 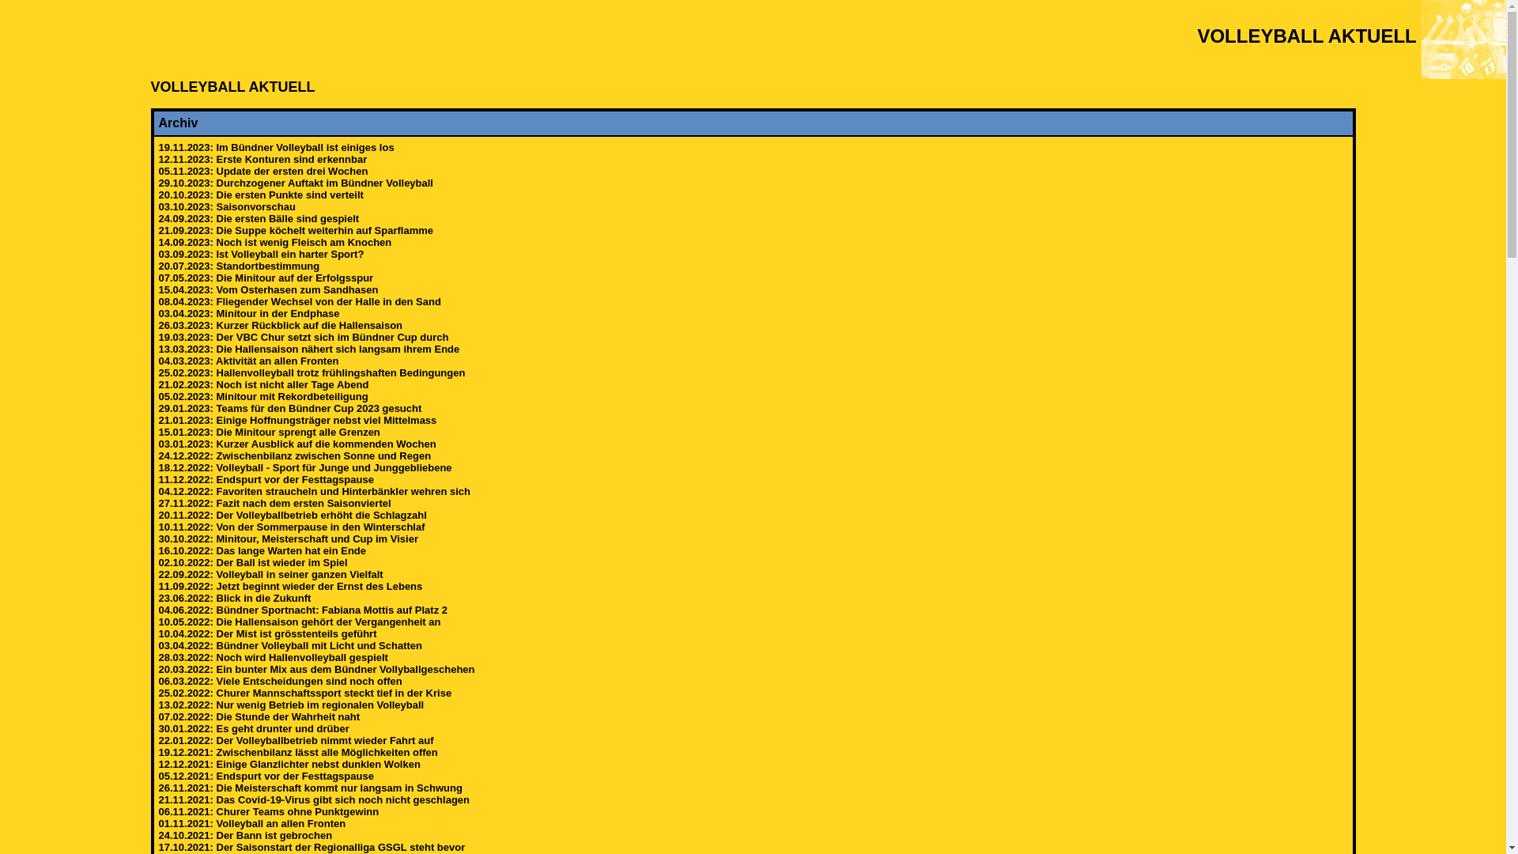 What do you see at coordinates (270, 574) in the screenshot?
I see `22.09.2022: Volleyball in seiner ganzen Vielfalt` at bounding box center [270, 574].